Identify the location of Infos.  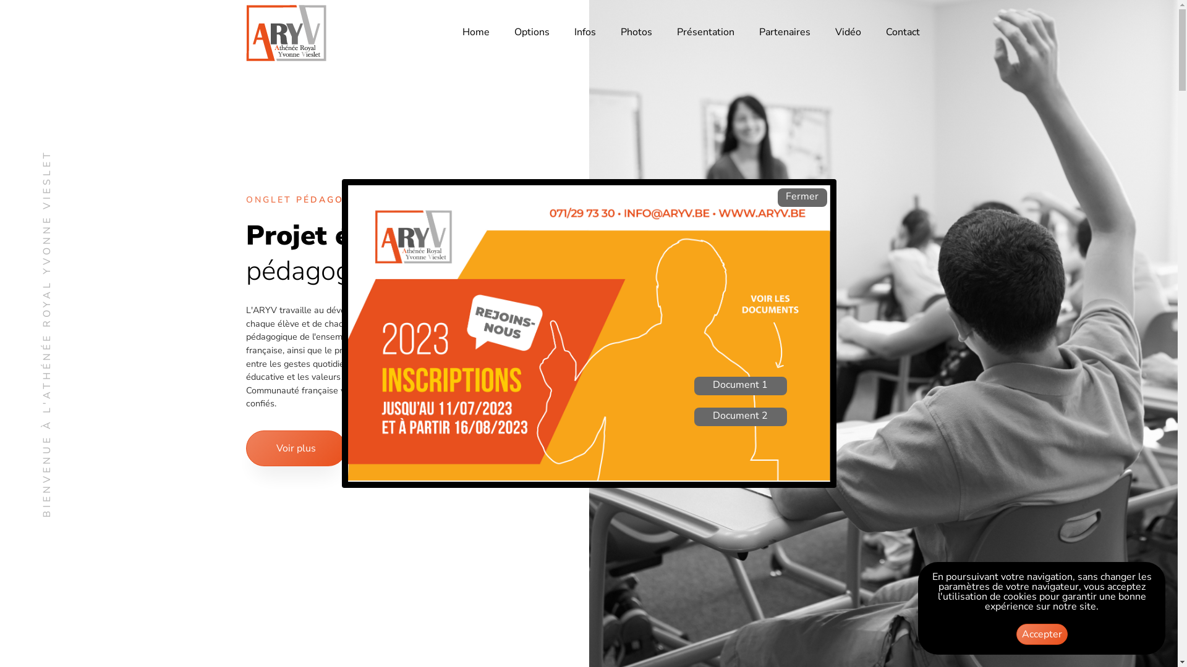
(585, 33).